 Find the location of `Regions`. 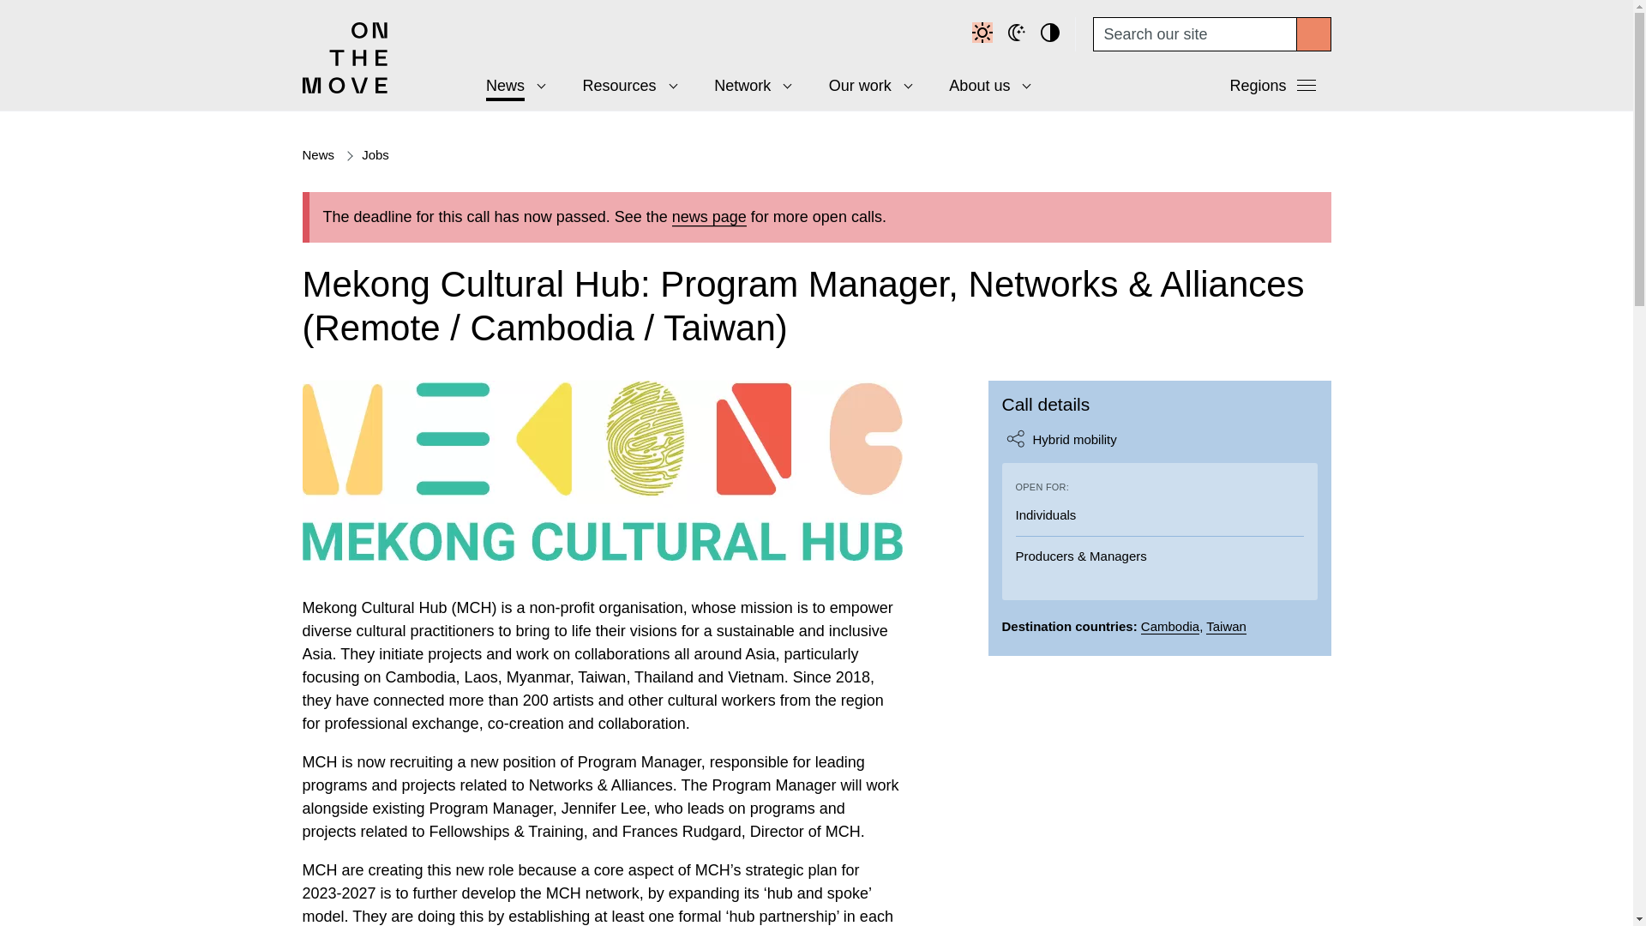

Regions is located at coordinates (1274, 89).